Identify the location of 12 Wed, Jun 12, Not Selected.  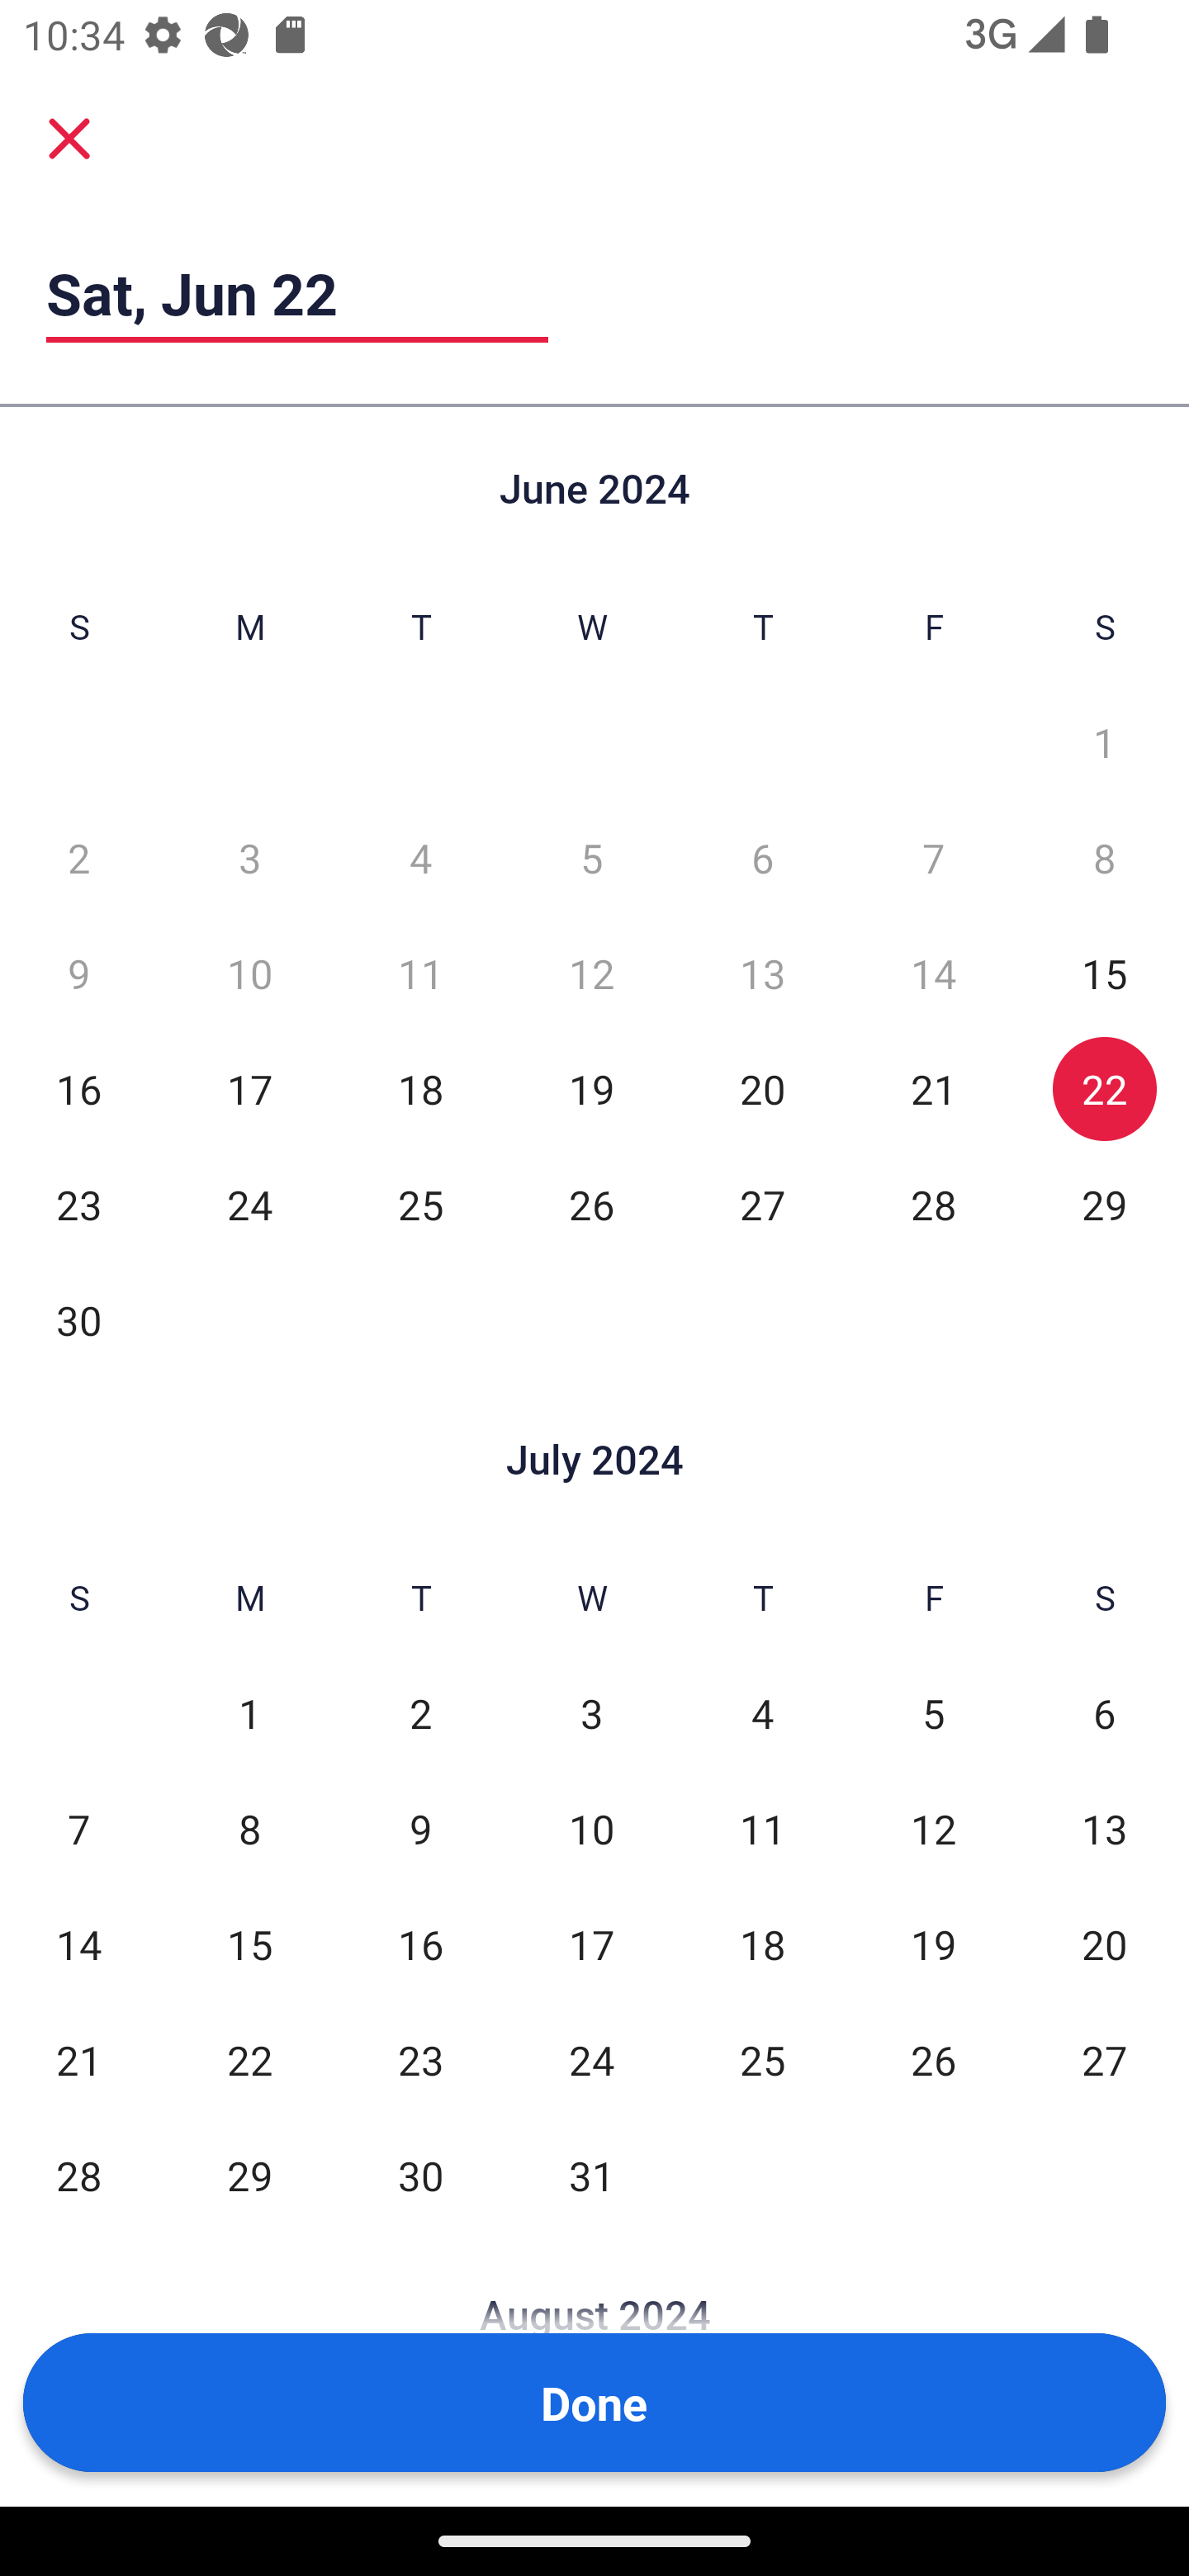
(591, 973).